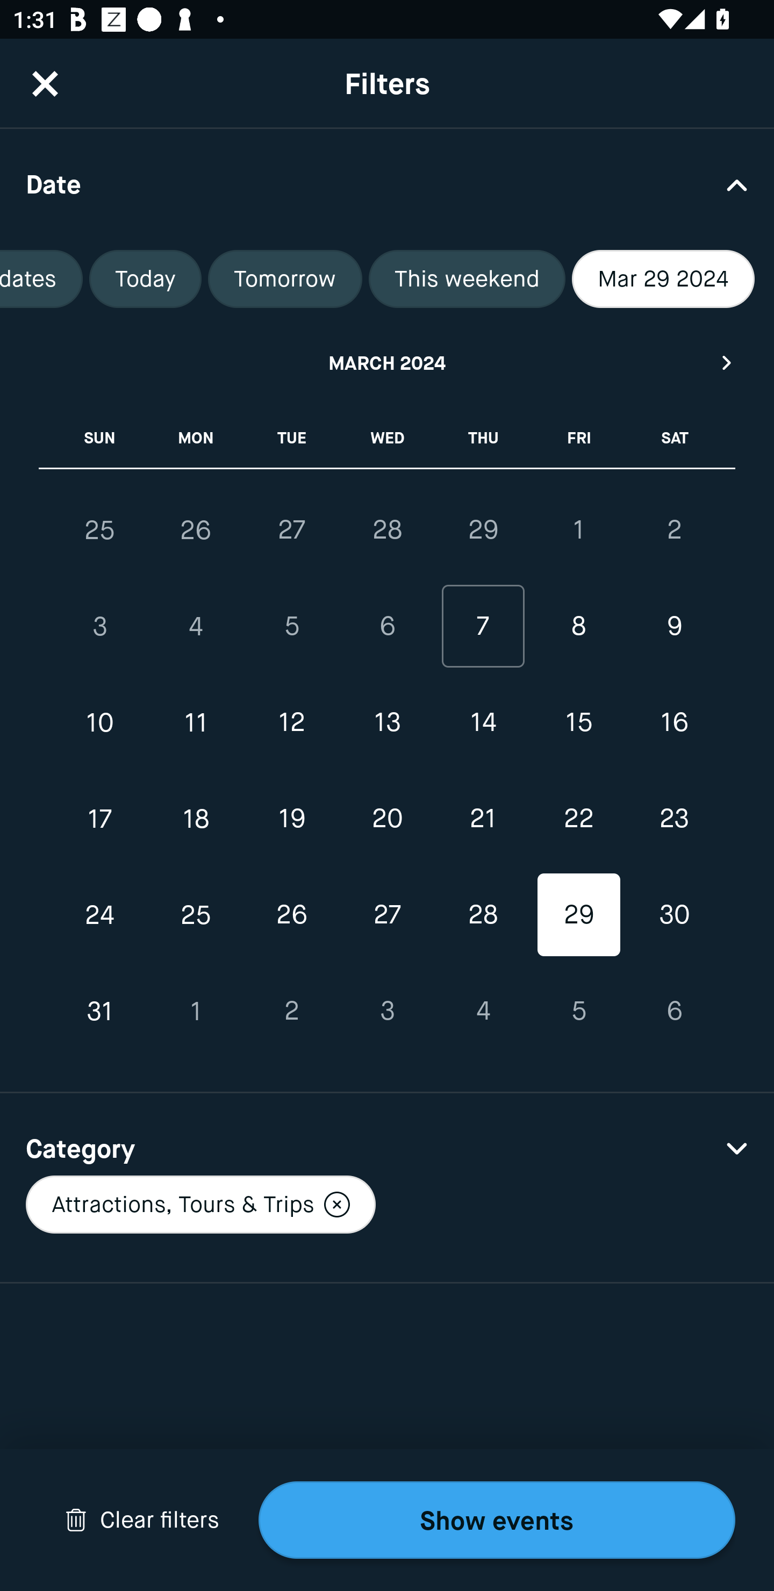 This screenshot has width=774, height=1591. What do you see at coordinates (196, 530) in the screenshot?
I see `26` at bounding box center [196, 530].